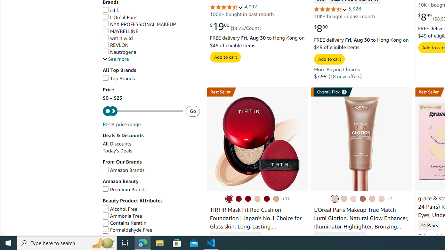 This screenshot has height=250, width=445. I want to click on Top Brands, so click(151, 78).